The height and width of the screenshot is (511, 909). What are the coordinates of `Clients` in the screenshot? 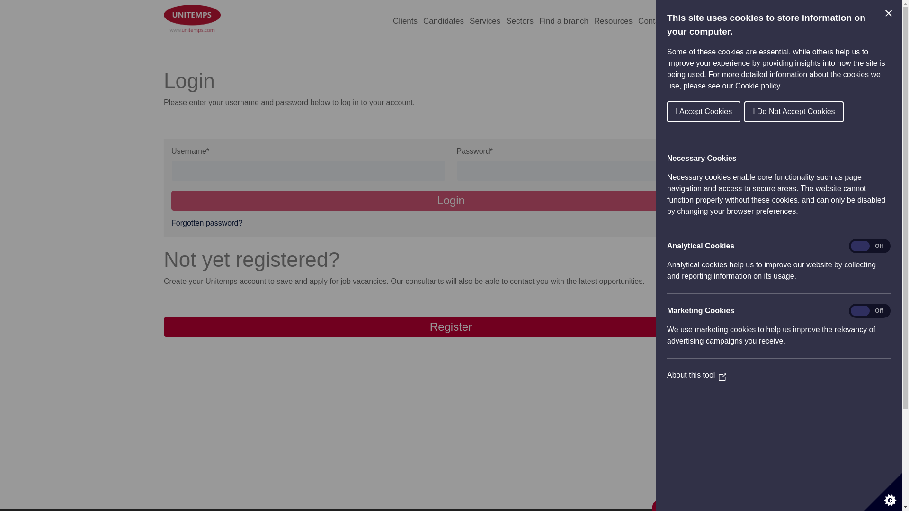 It's located at (405, 24).